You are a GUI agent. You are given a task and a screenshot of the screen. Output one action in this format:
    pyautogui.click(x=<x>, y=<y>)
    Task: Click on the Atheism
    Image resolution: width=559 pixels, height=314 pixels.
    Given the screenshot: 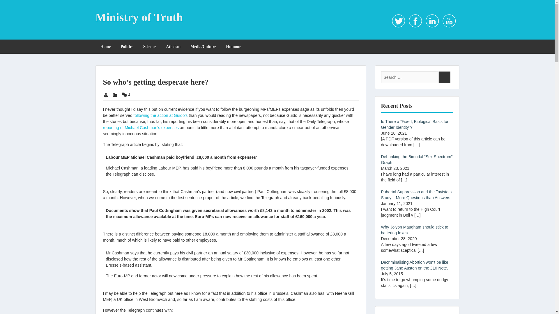 What is the action you would take?
    pyautogui.click(x=173, y=47)
    